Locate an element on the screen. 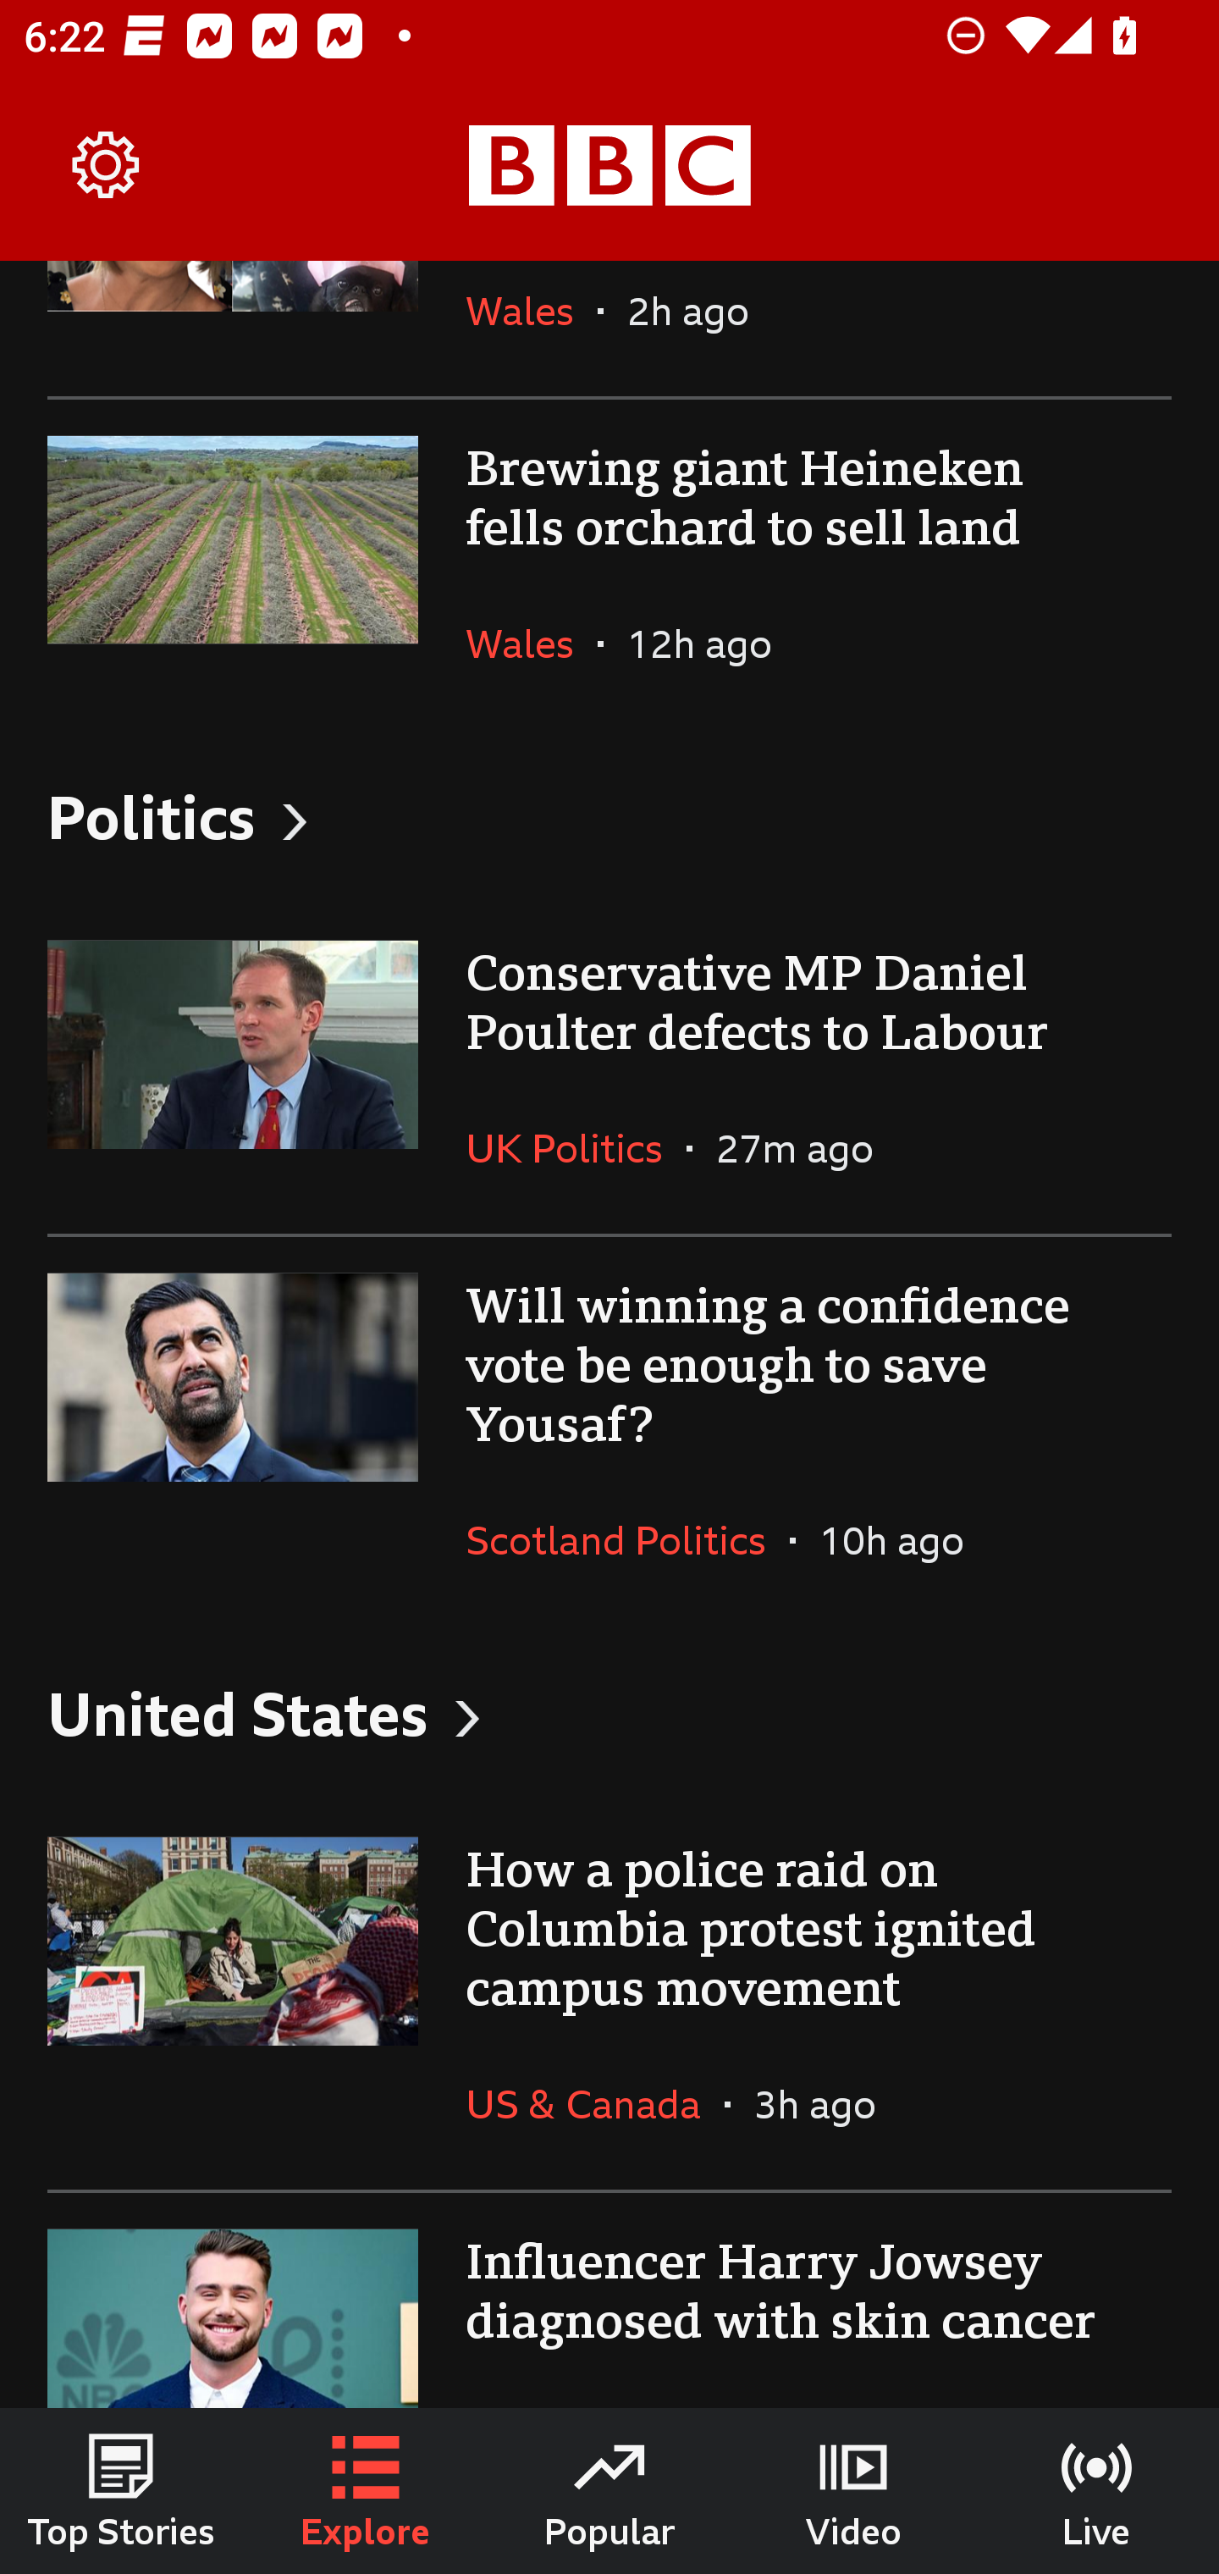 The image size is (1219, 2574). Live is located at coordinates (1097, 2491).